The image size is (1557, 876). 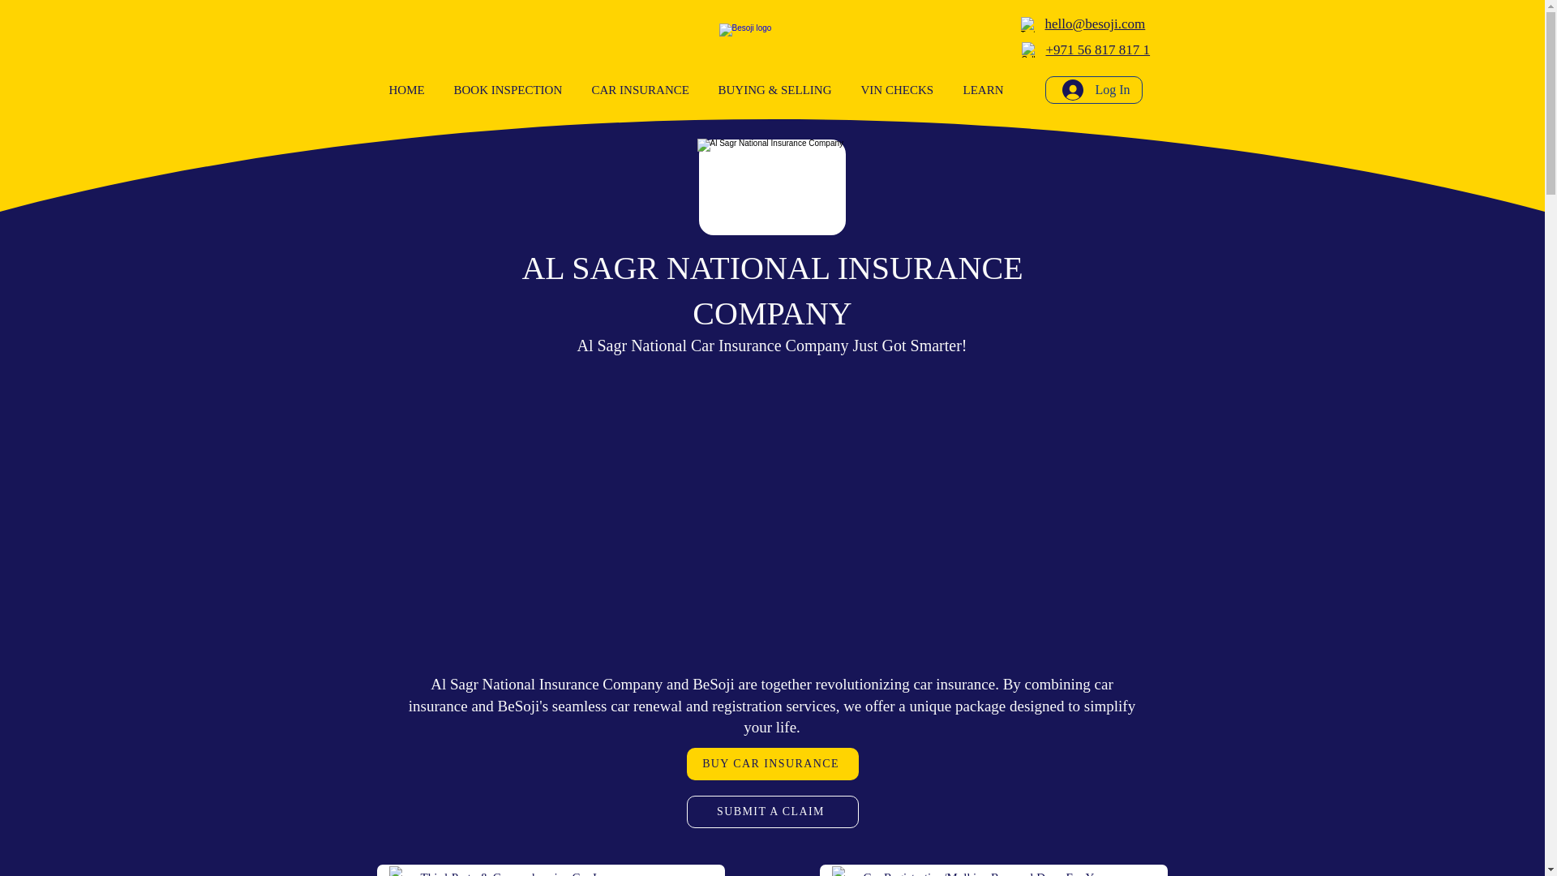 I want to click on 5.png, so click(x=772, y=187).